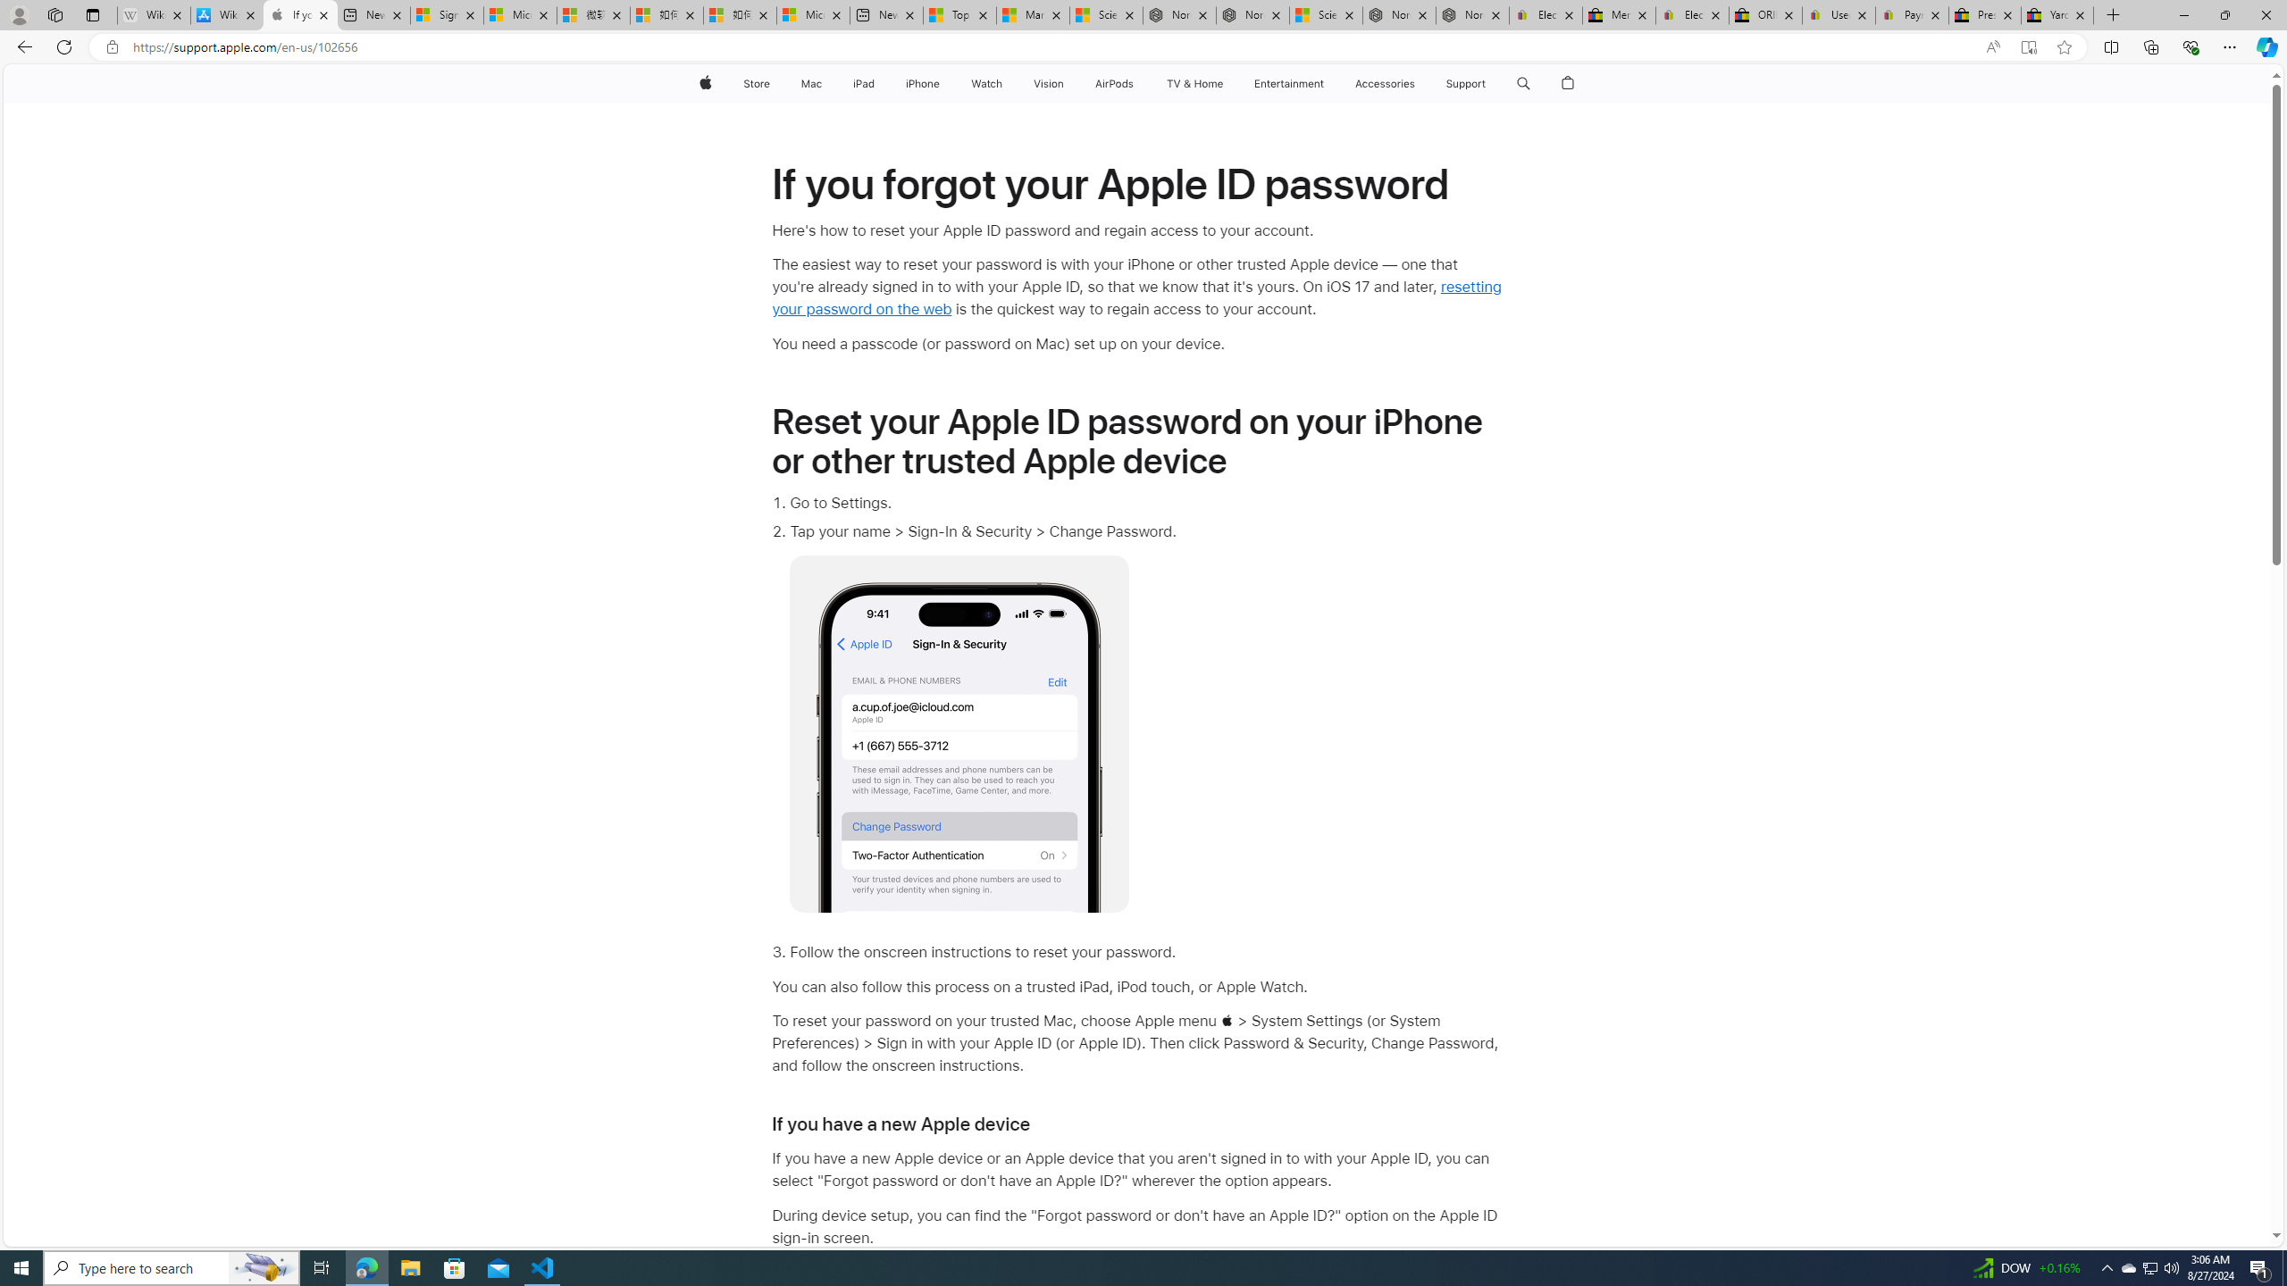  What do you see at coordinates (1008, 84) in the screenshot?
I see `Watch menu` at bounding box center [1008, 84].